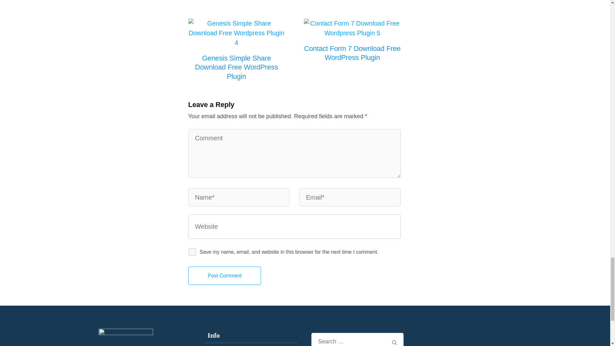  I want to click on Post Comment, so click(225, 276).